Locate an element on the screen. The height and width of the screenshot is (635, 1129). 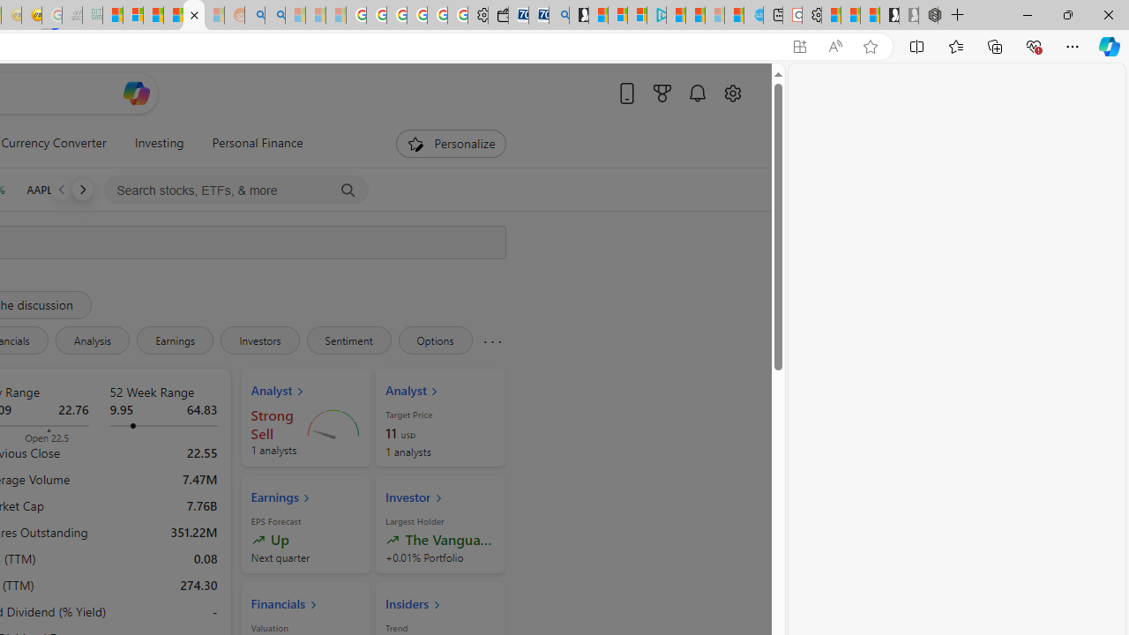
AAPL APPLE INC. decrease 224.53 -1.87 -0.83% is located at coordinates (66, 189).